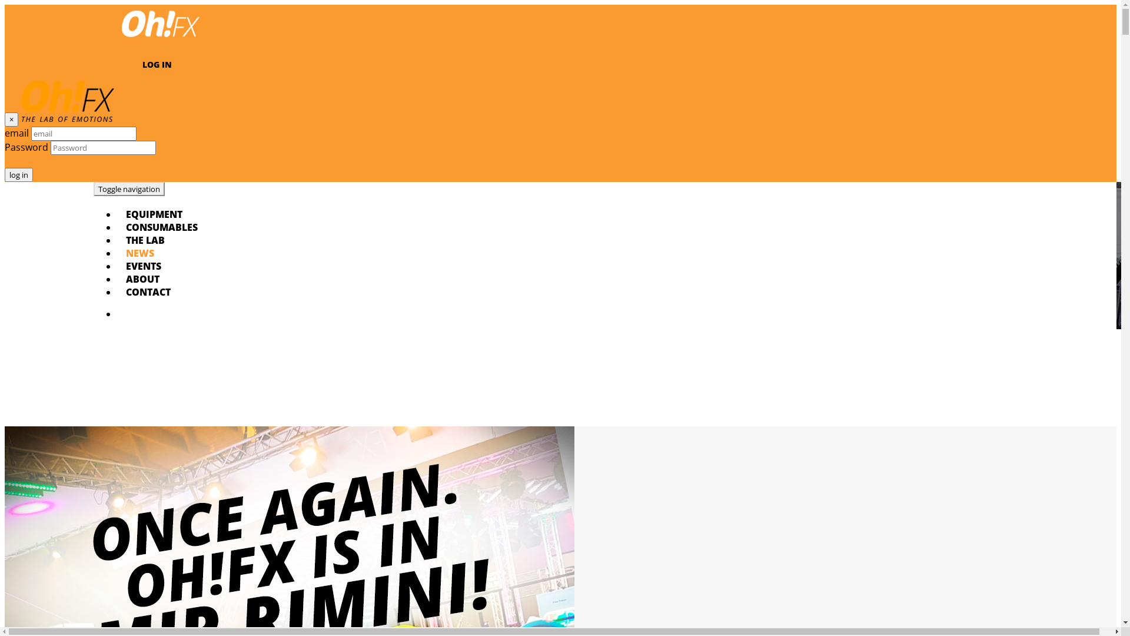  I want to click on CONTACT, so click(148, 292).